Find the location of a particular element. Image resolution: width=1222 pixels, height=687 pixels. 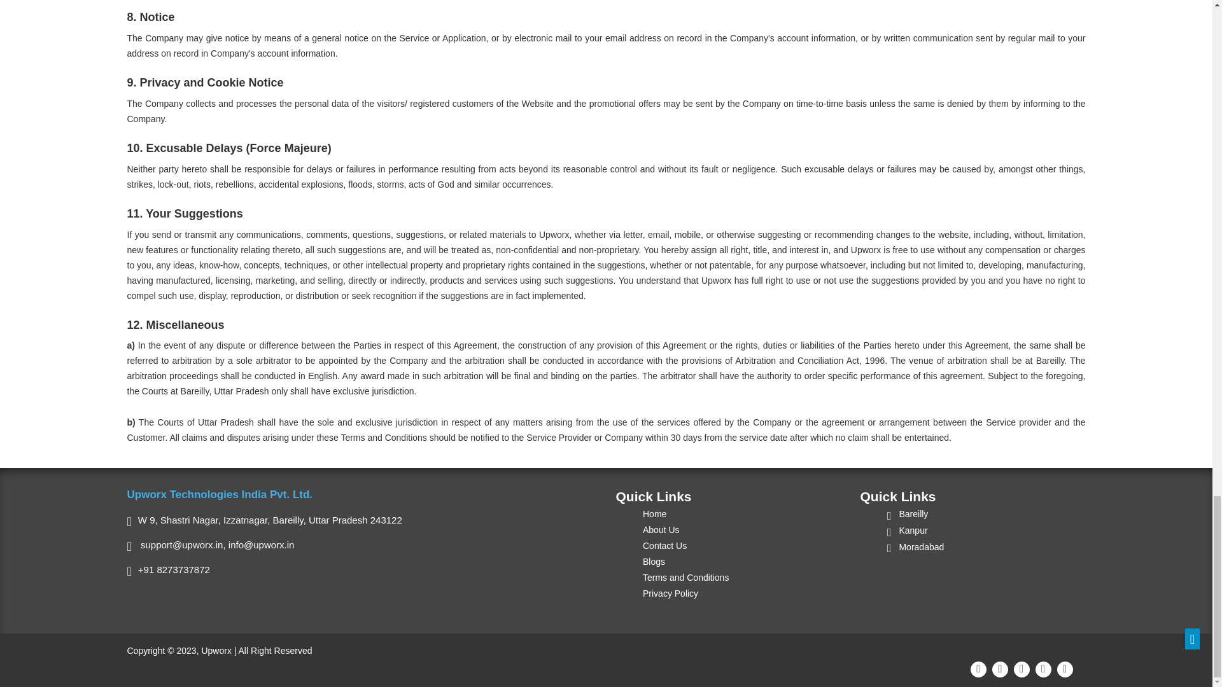

Moradabad is located at coordinates (915, 547).